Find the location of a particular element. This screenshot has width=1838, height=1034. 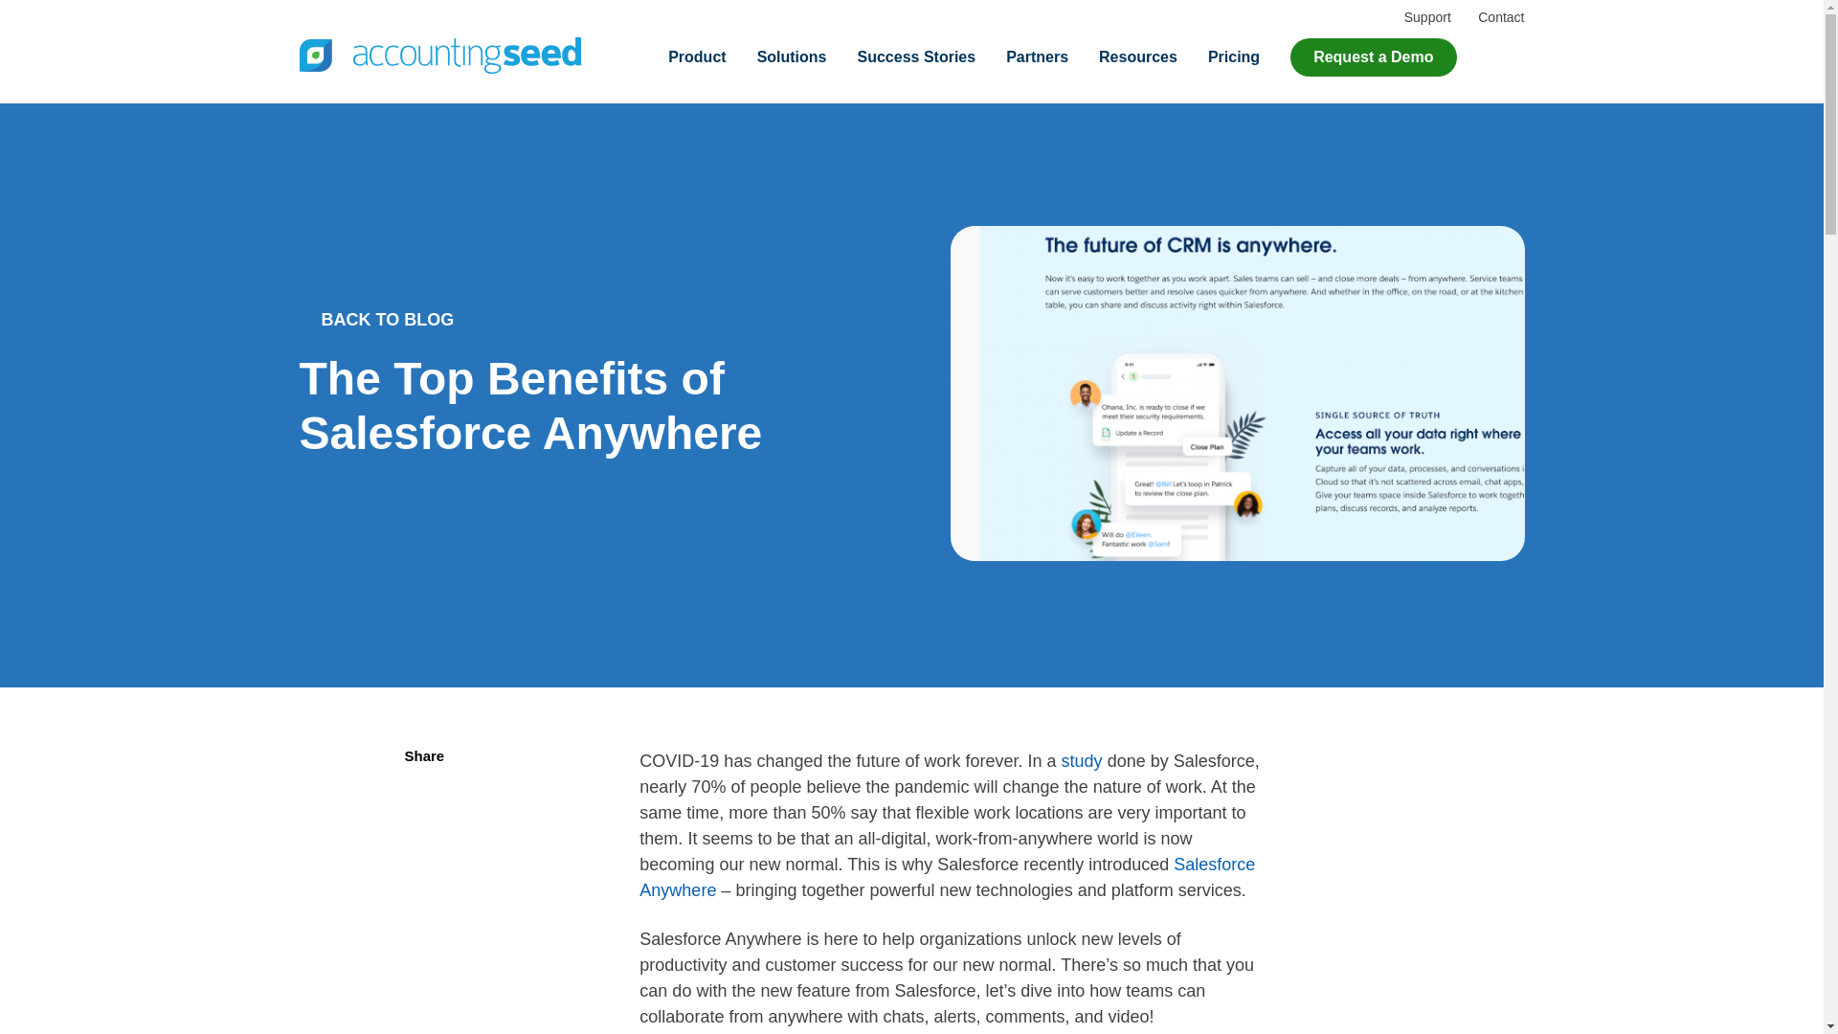

Solutions is located at coordinates (793, 56).